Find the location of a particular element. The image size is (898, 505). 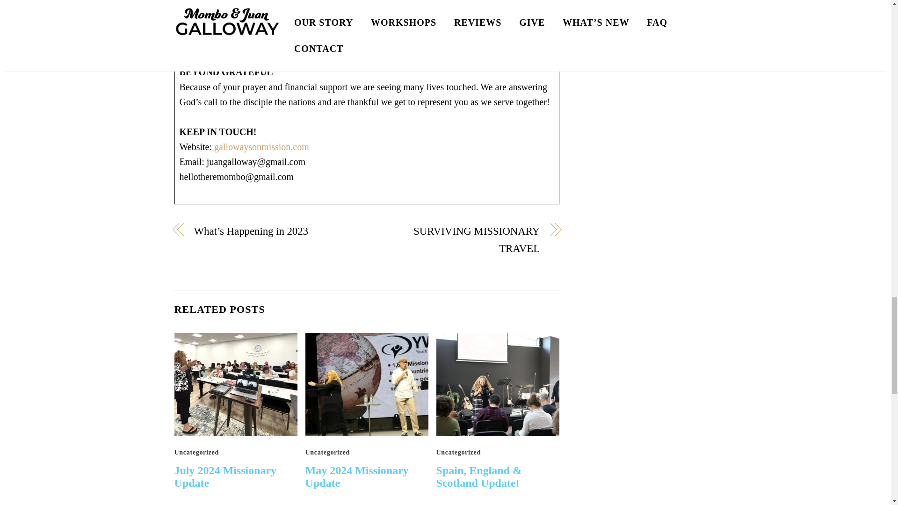

Uncategorized is located at coordinates (196, 453).